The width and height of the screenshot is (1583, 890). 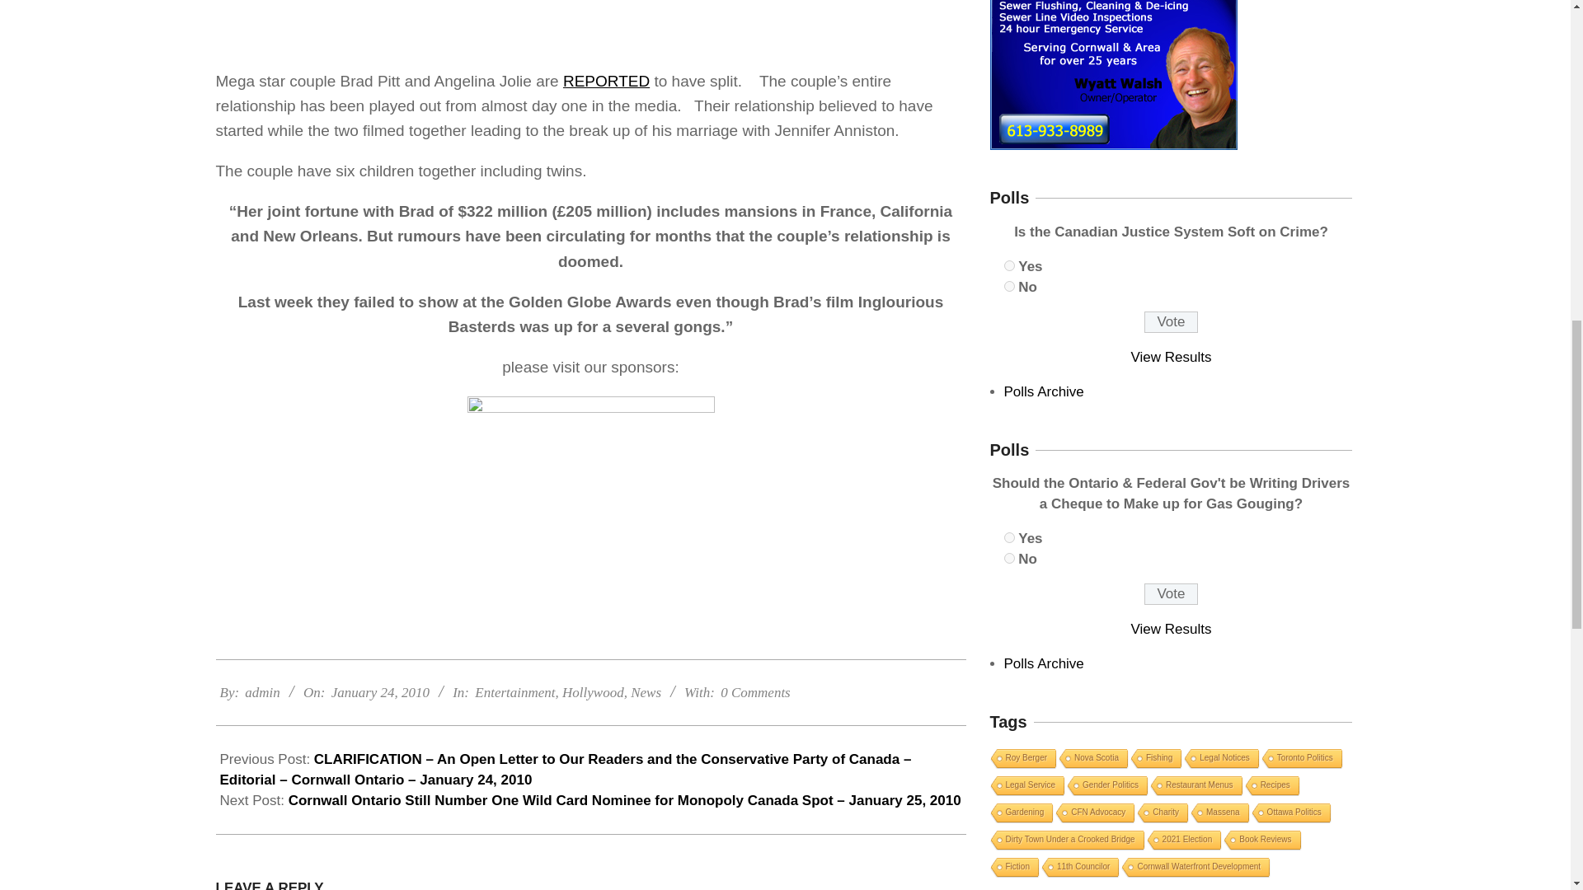 I want to click on Sunday, January 24, 2010, 7:24 pm, so click(x=379, y=692).